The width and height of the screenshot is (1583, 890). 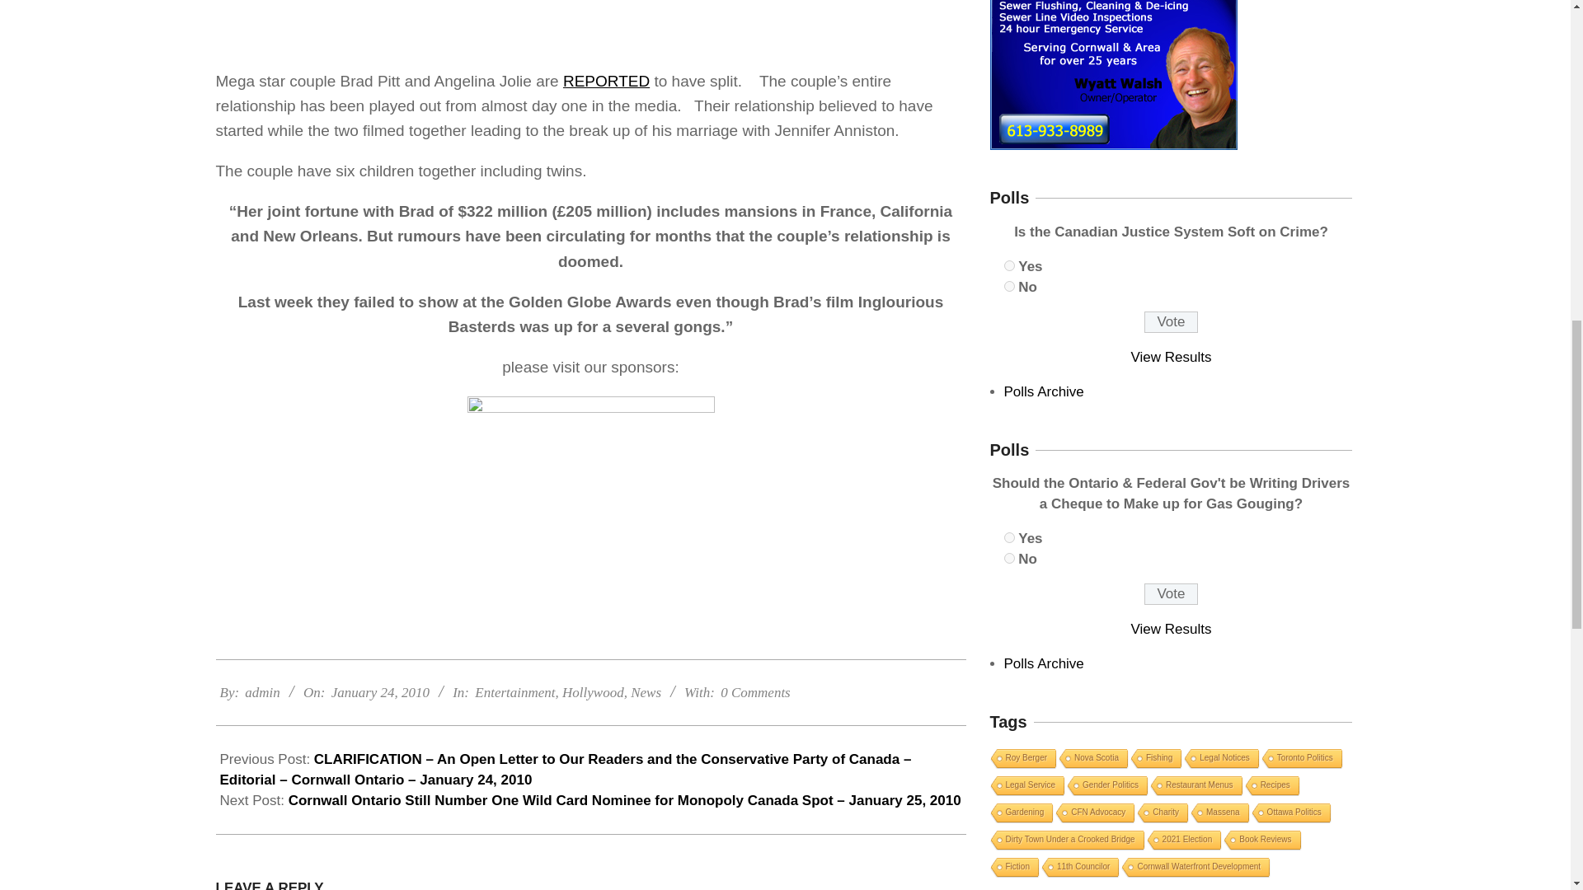 I want to click on Sunday, January 24, 2010, 7:24 pm, so click(x=379, y=692).